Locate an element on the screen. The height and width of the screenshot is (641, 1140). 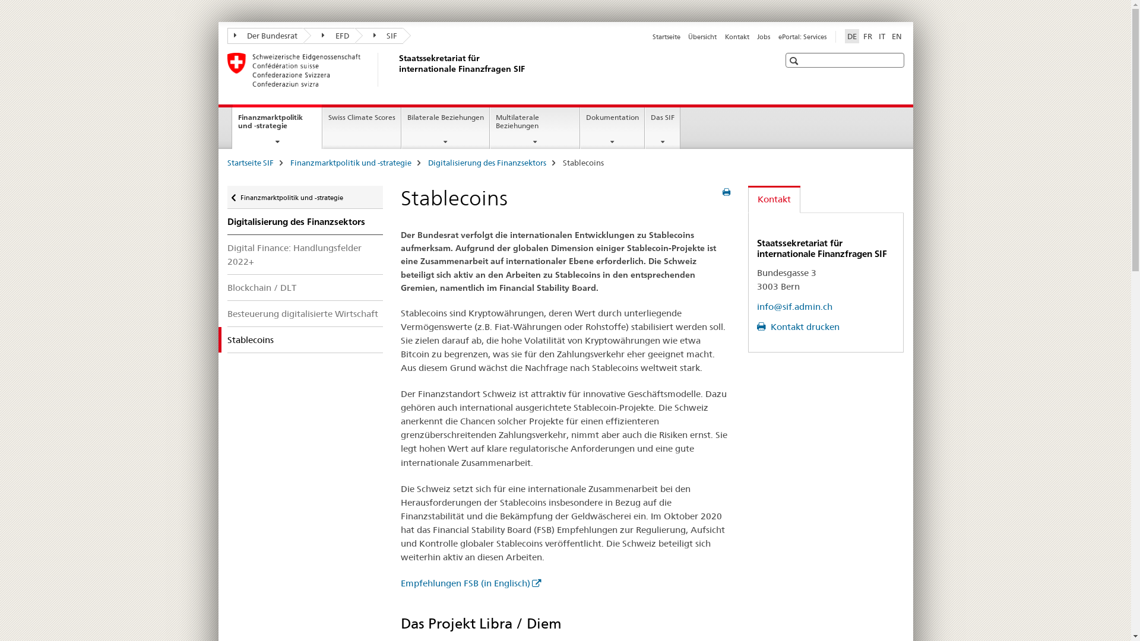
Dokumentation is located at coordinates (613, 128).